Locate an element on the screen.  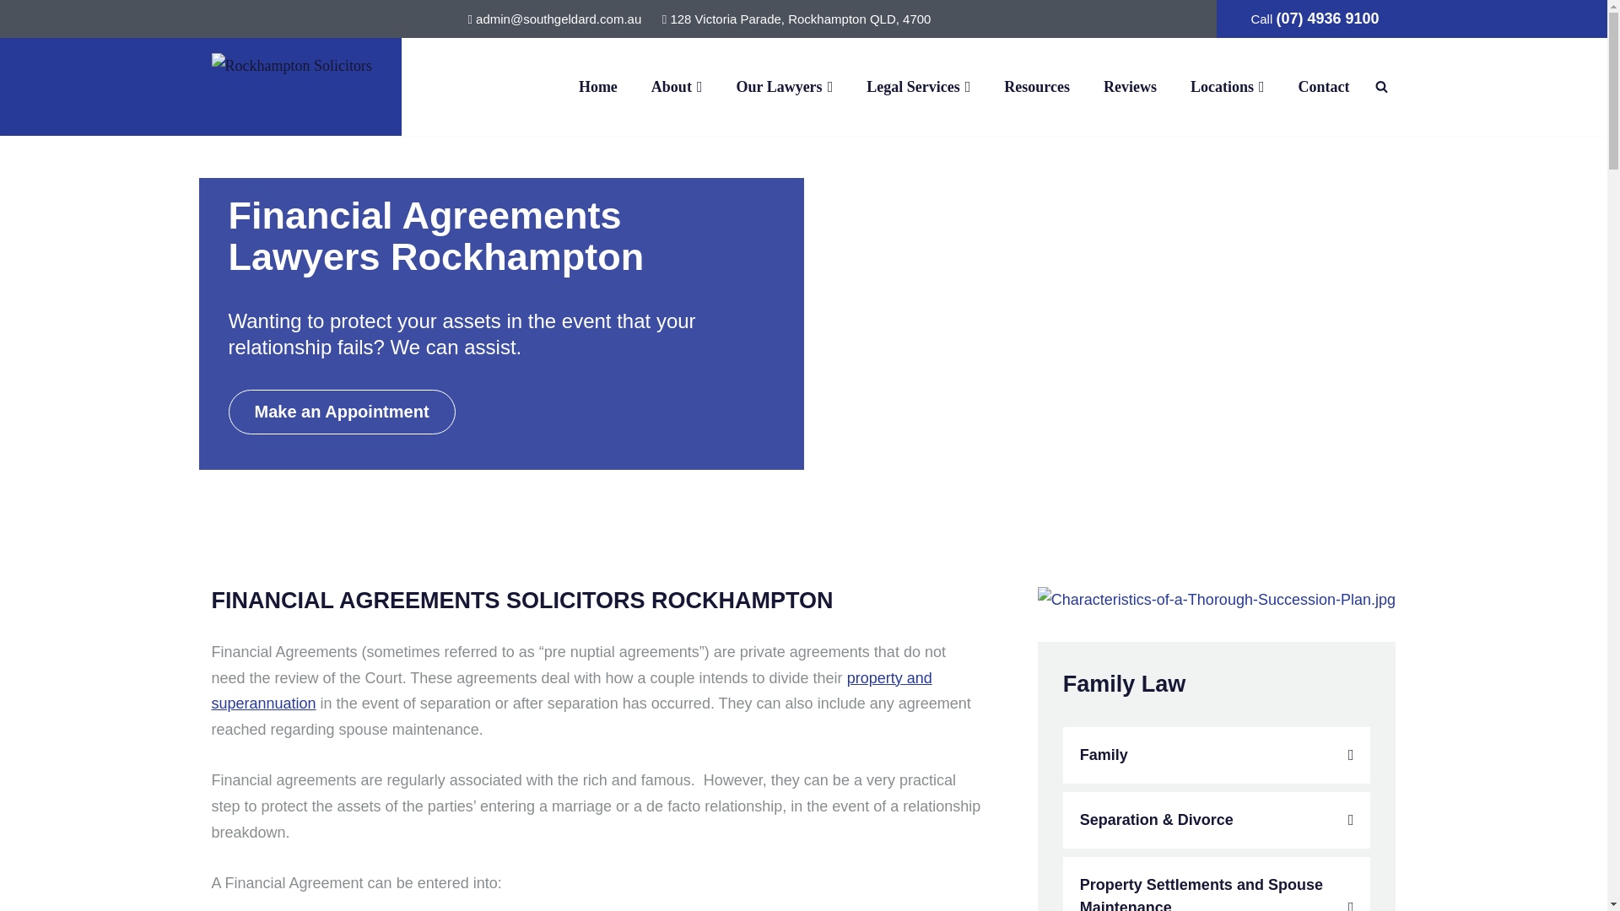
About is located at coordinates (677, 86).